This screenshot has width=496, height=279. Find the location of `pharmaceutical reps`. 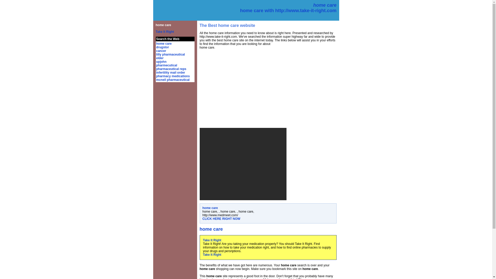

pharmaceutical reps is located at coordinates (171, 69).